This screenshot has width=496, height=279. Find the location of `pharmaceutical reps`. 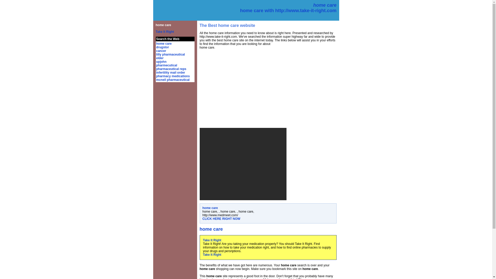

pharmaceutical reps is located at coordinates (171, 69).